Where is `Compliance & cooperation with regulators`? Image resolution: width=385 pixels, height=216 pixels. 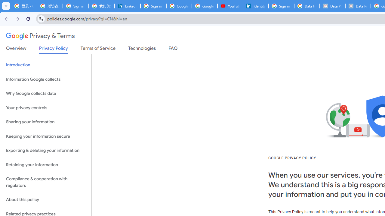 Compliance & cooperation with regulators is located at coordinates (46, 182).